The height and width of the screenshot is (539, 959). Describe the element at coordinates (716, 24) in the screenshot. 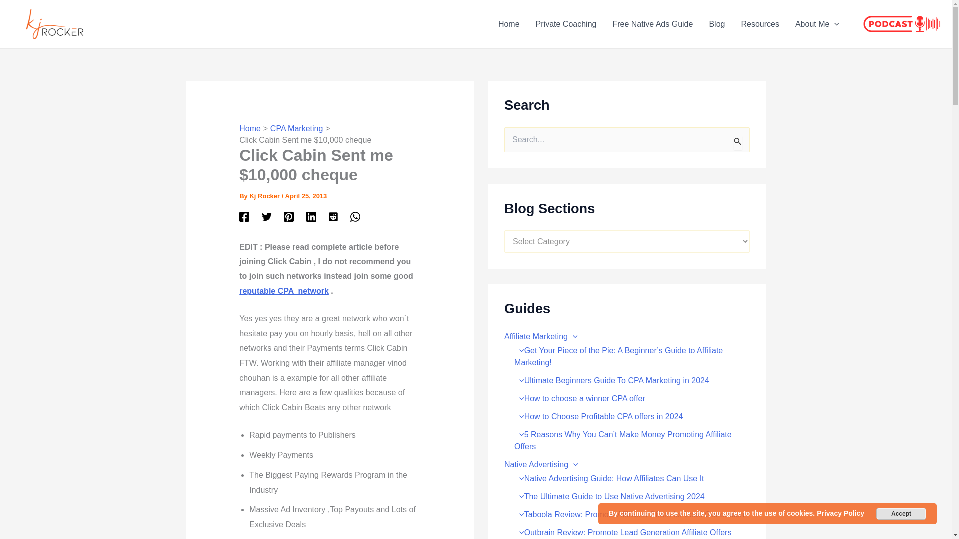

I see `Affiliate Marketing Blog` at that location.